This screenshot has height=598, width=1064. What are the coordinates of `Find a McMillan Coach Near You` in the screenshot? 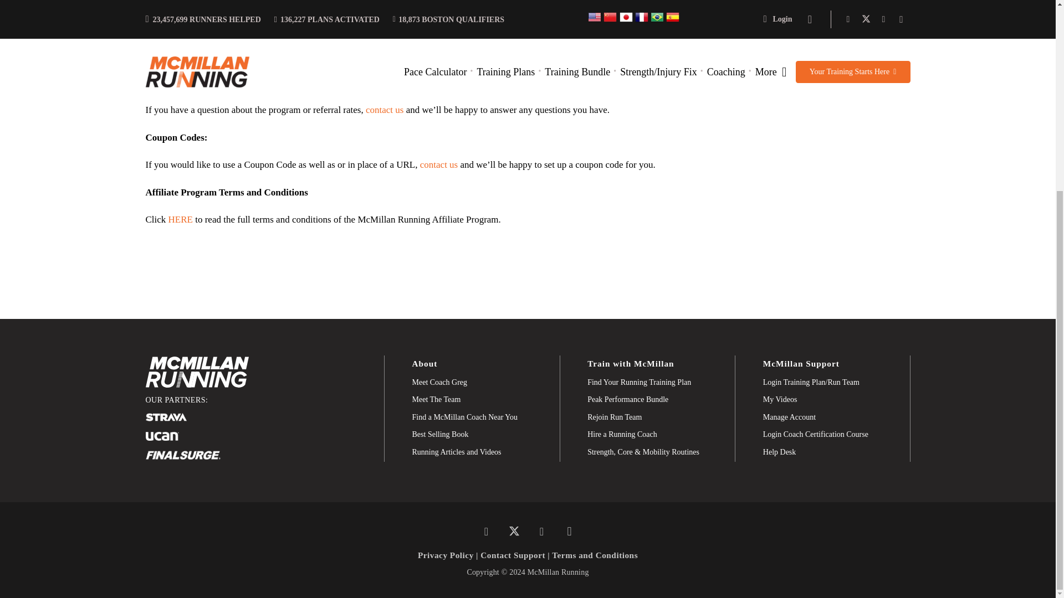 It's located at (465, 417).